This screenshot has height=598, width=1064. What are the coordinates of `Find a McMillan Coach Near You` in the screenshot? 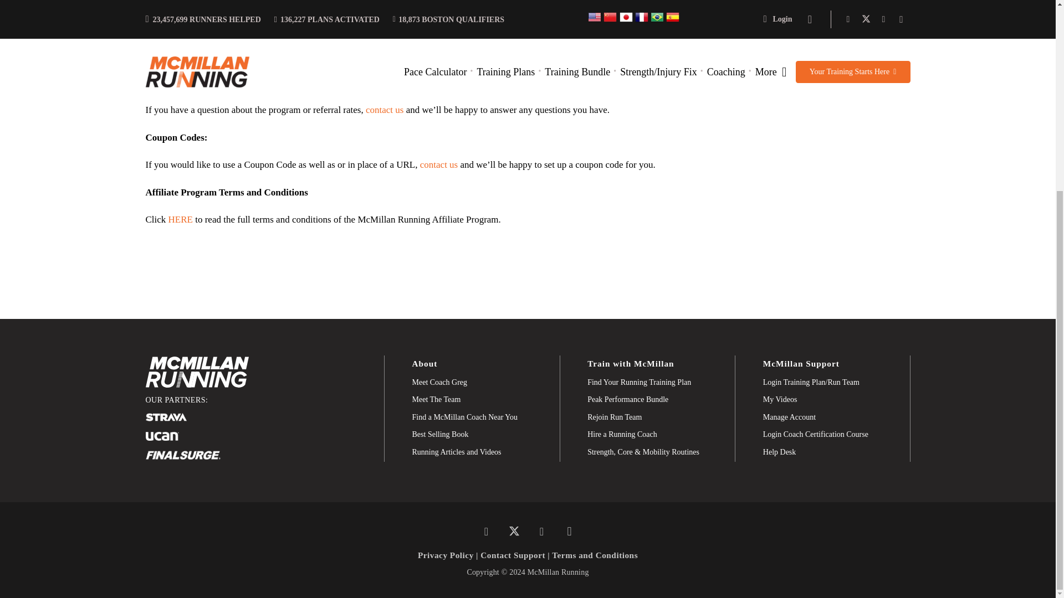 It's located at (465, 417).